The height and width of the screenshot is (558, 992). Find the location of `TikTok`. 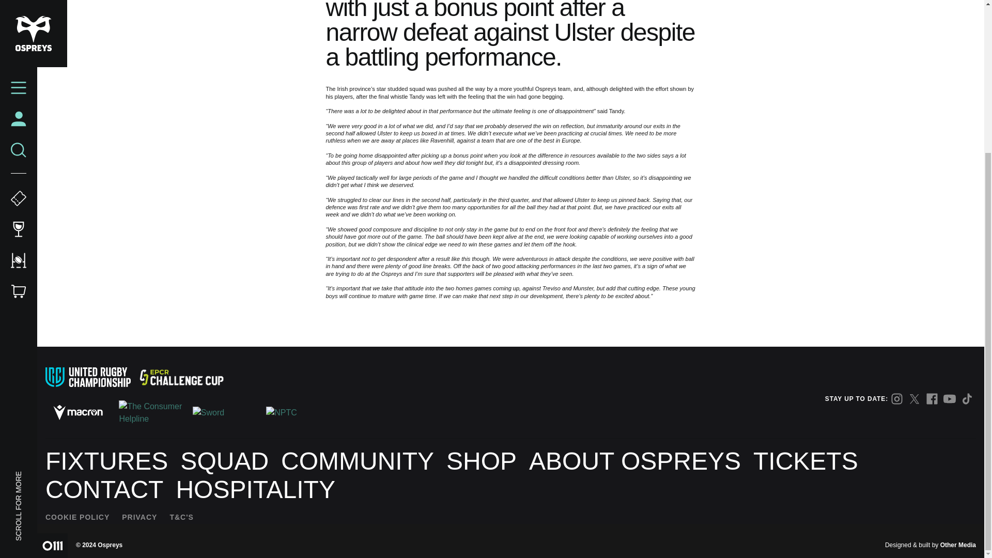

TikTok is located at coordinates (967, 399).